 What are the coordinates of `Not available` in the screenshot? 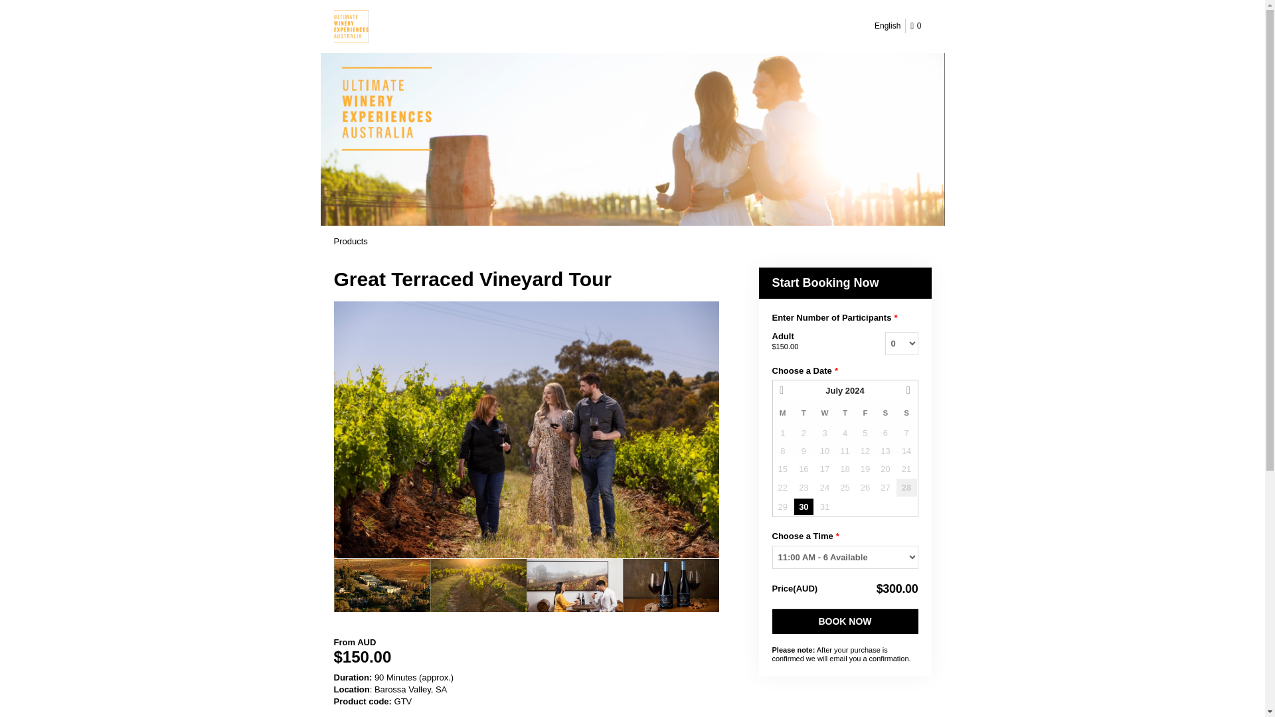 It's located at (825, 451).